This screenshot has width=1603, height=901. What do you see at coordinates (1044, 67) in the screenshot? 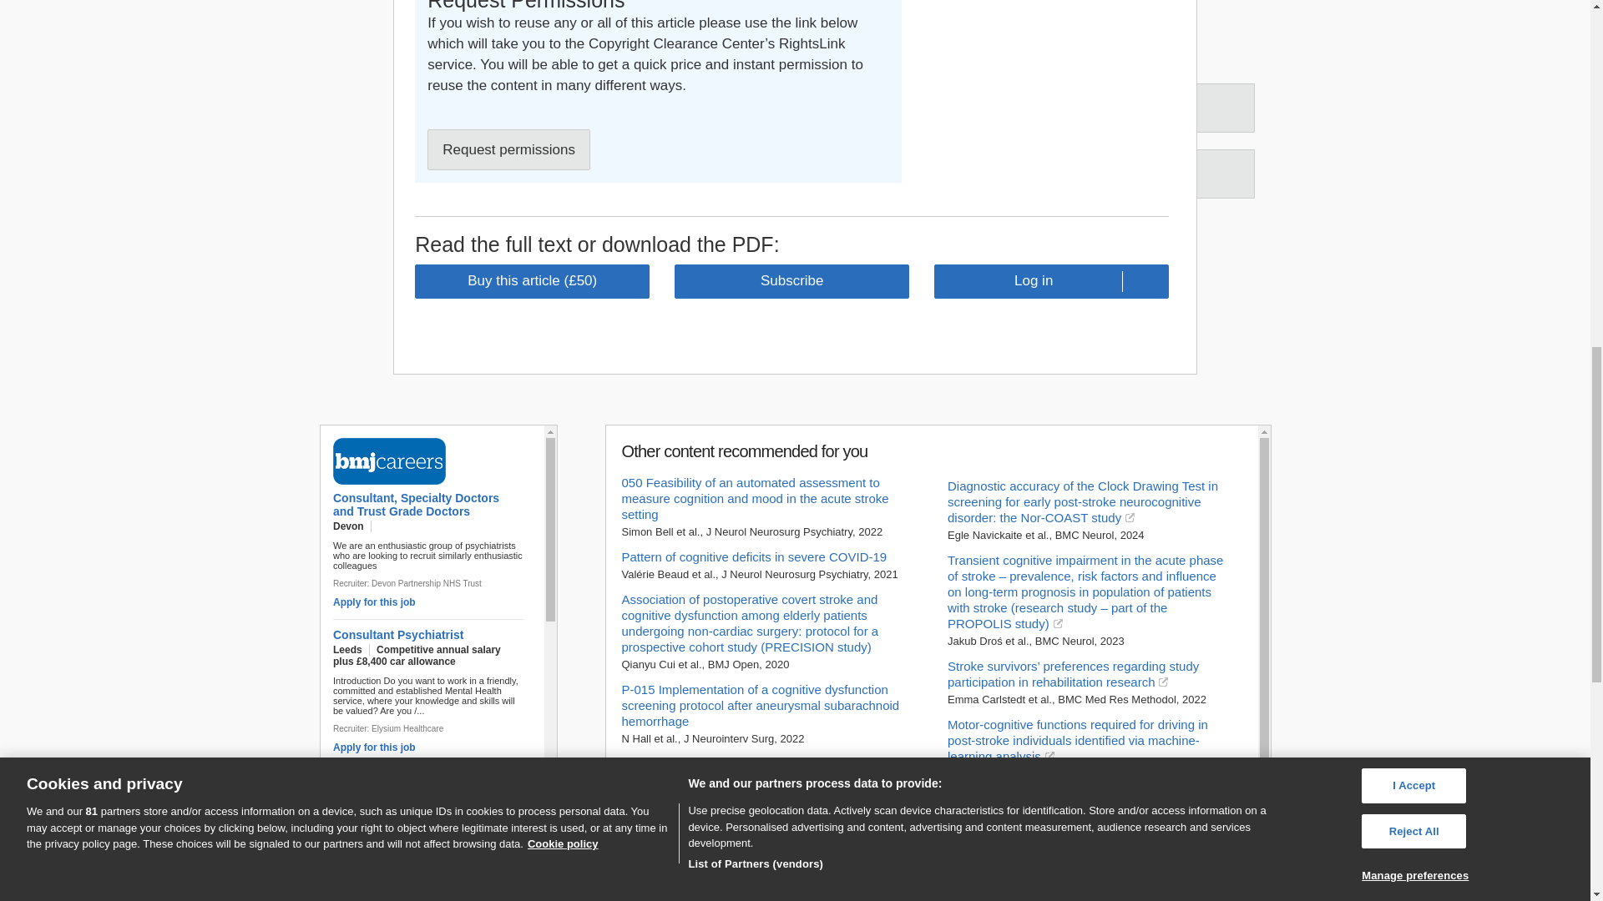
I see `3rd party ad content` at bounding box center [1044, 67].